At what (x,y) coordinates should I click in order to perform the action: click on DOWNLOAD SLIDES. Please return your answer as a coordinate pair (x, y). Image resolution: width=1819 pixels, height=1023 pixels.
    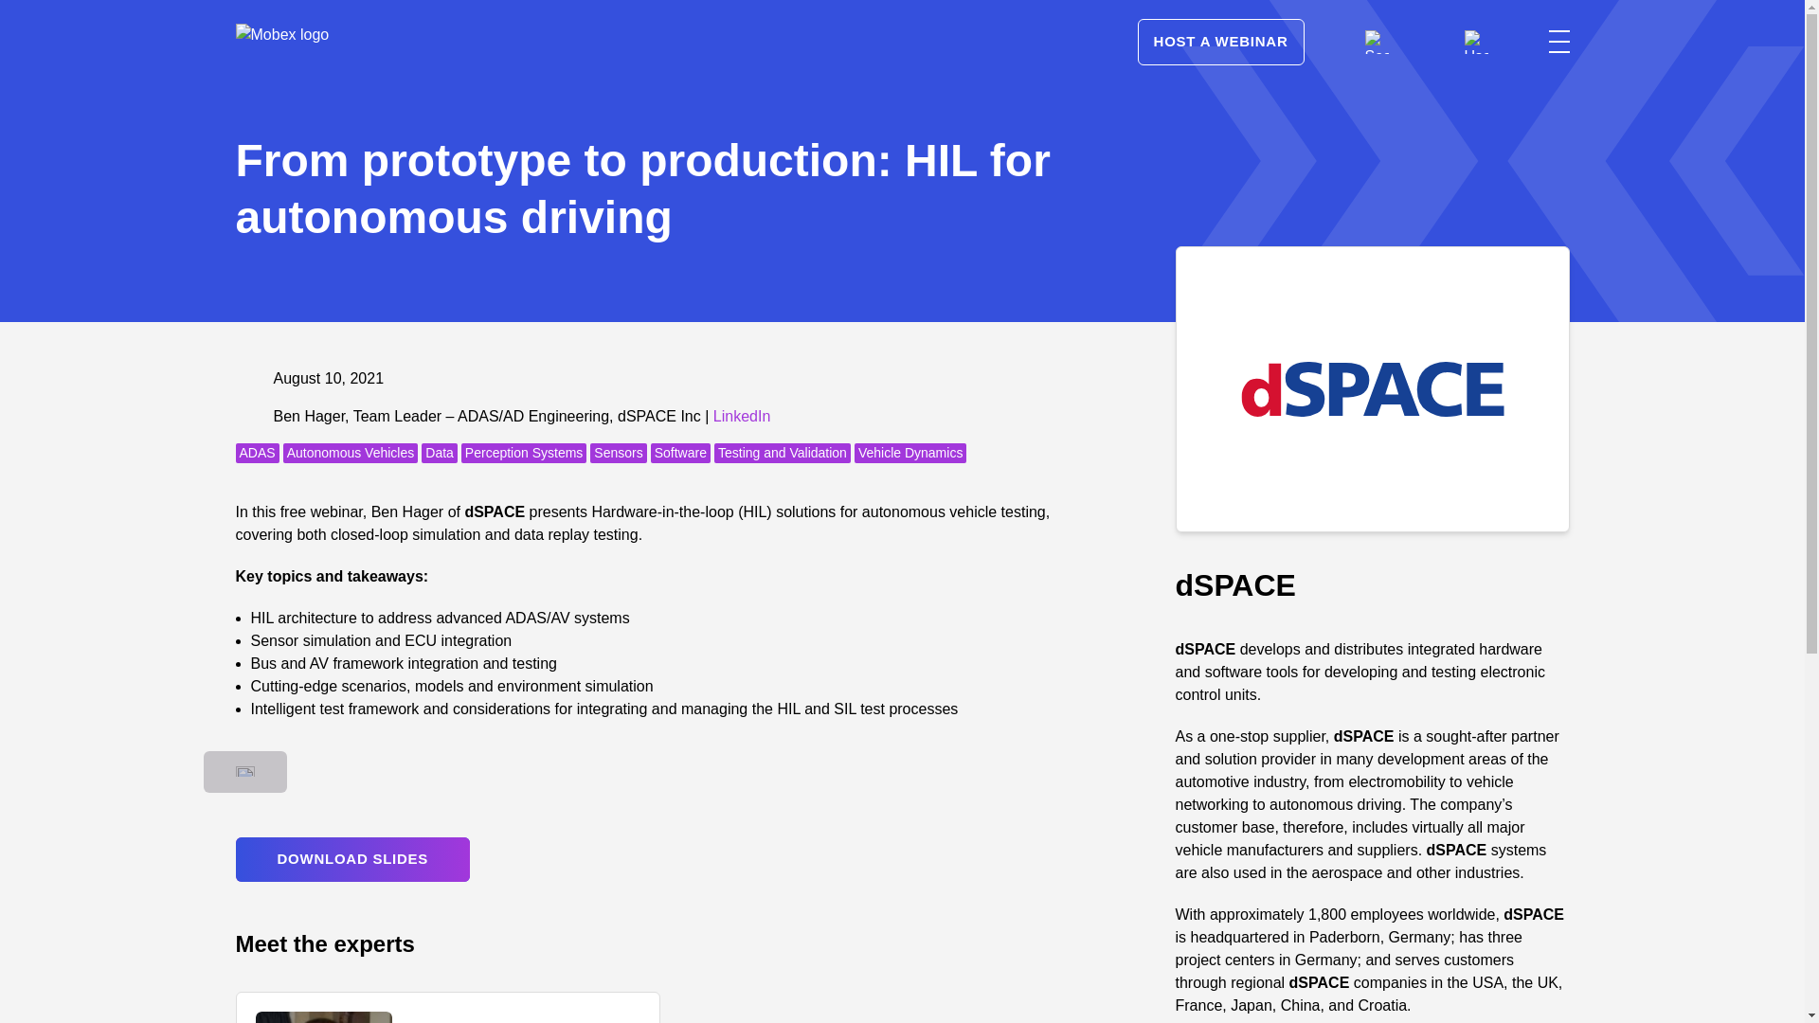
    Looking at the image, I should click on (351, 859).